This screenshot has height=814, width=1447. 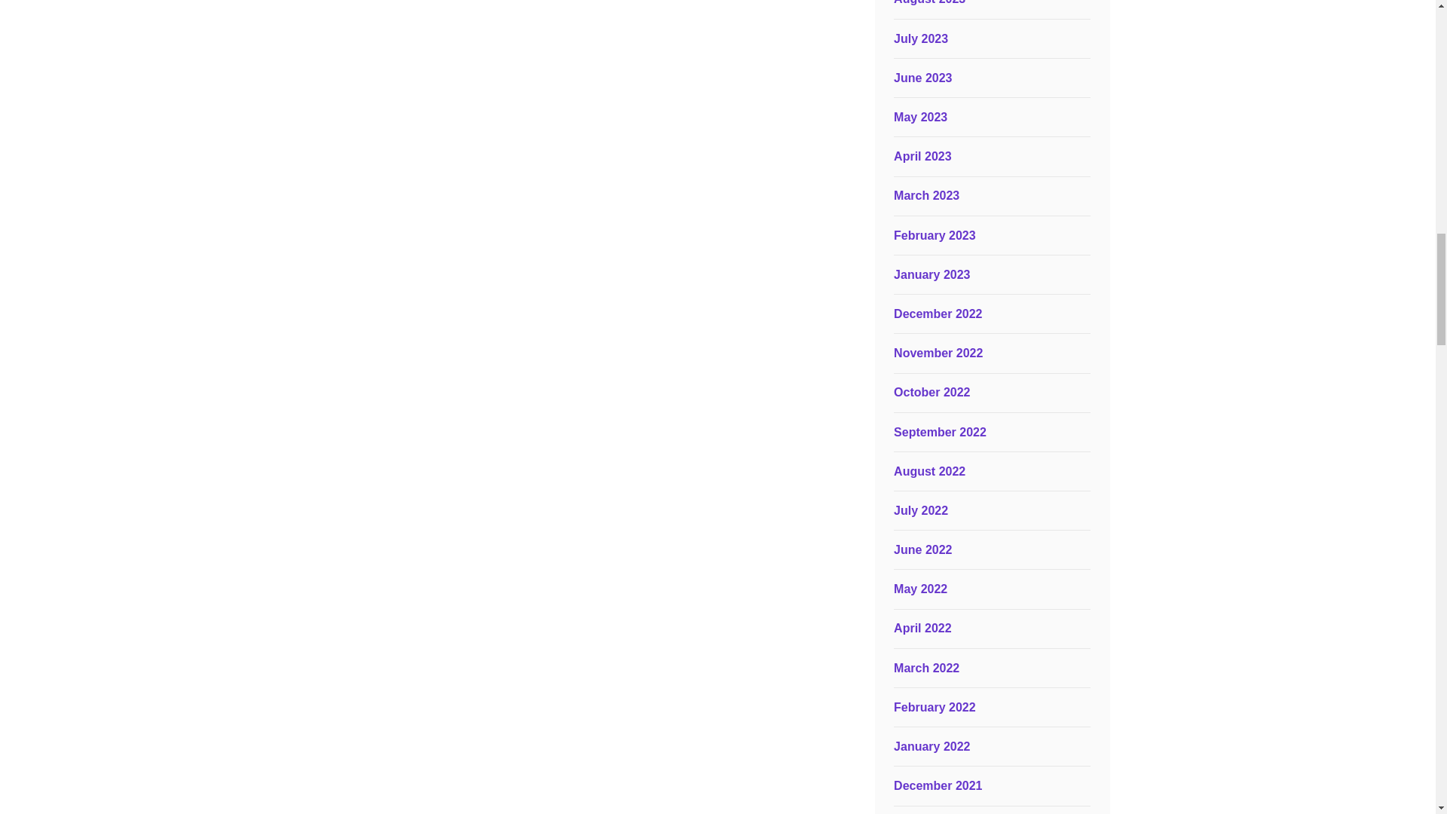 What do you see at coordinates (935, 235) in the screenshot?
I see `February 2023` at bounding box center [935, 235].